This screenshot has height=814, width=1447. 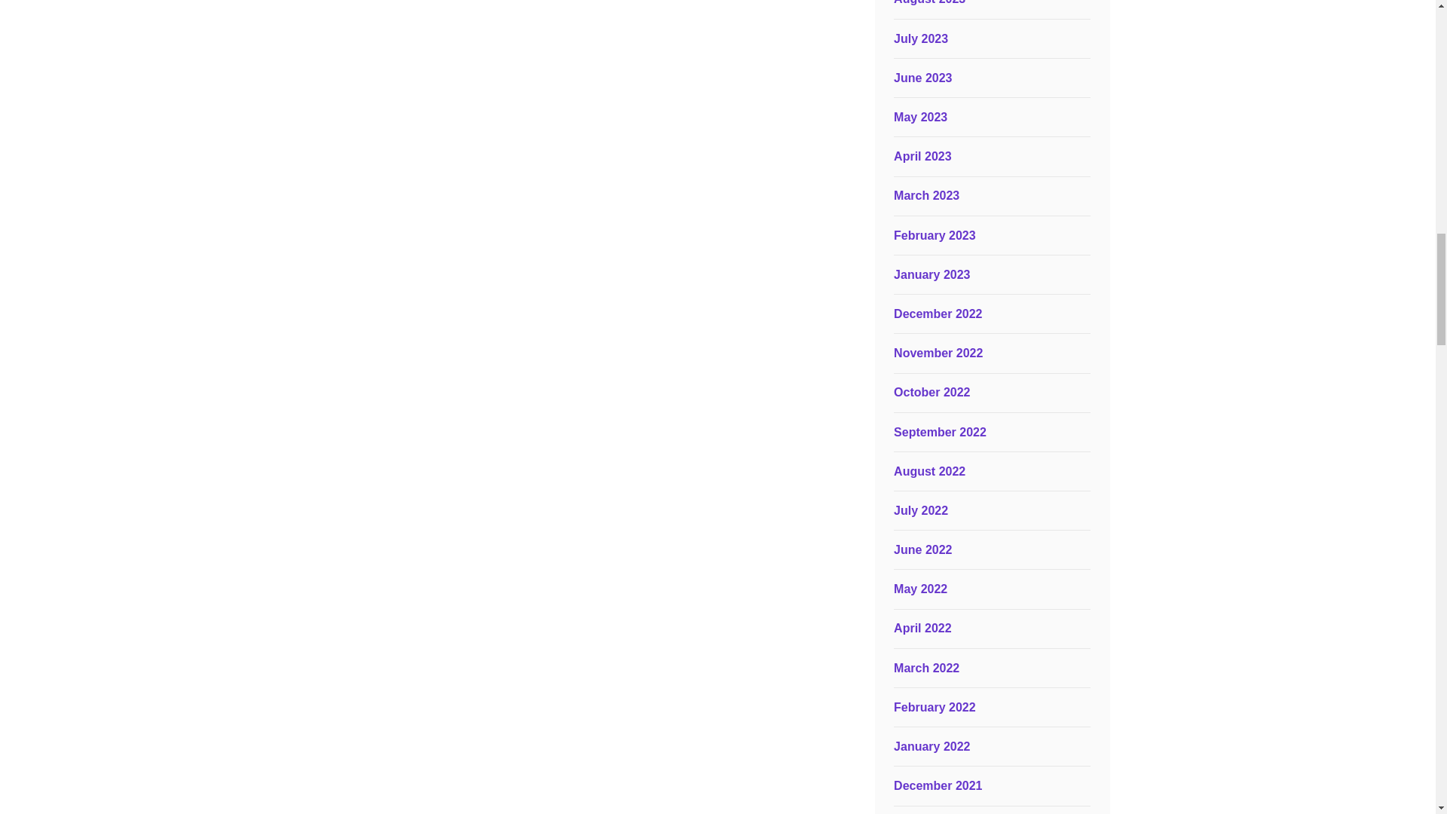 What do you see at coordinates (935, 235) in the screenshot?
I see `February 2023` at bounding box center [935, 235].